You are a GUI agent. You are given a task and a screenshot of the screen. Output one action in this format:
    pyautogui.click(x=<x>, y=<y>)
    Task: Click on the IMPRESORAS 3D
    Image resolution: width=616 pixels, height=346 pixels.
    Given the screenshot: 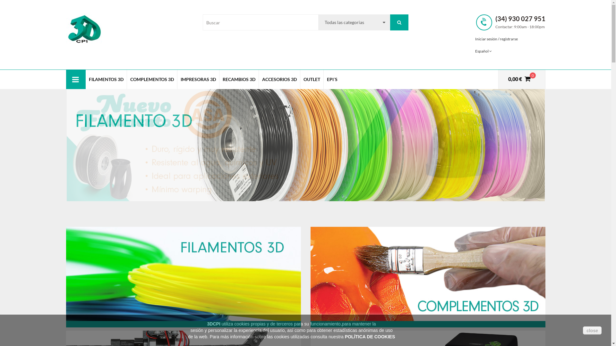 What is the action you would take?
    pyautogui.click(x=198, y=79)
    